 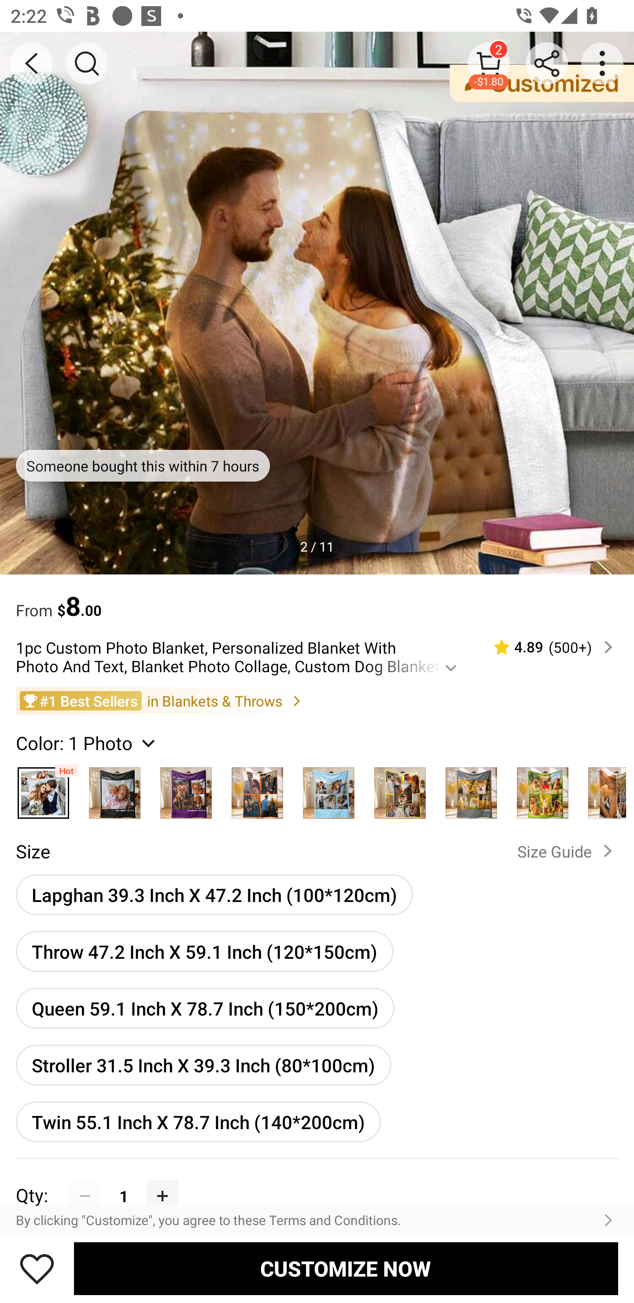 What do you see at coordinates (115, 789) in the screenshot?
I see `1 Photo + Text` at bounding box center [115, 789].